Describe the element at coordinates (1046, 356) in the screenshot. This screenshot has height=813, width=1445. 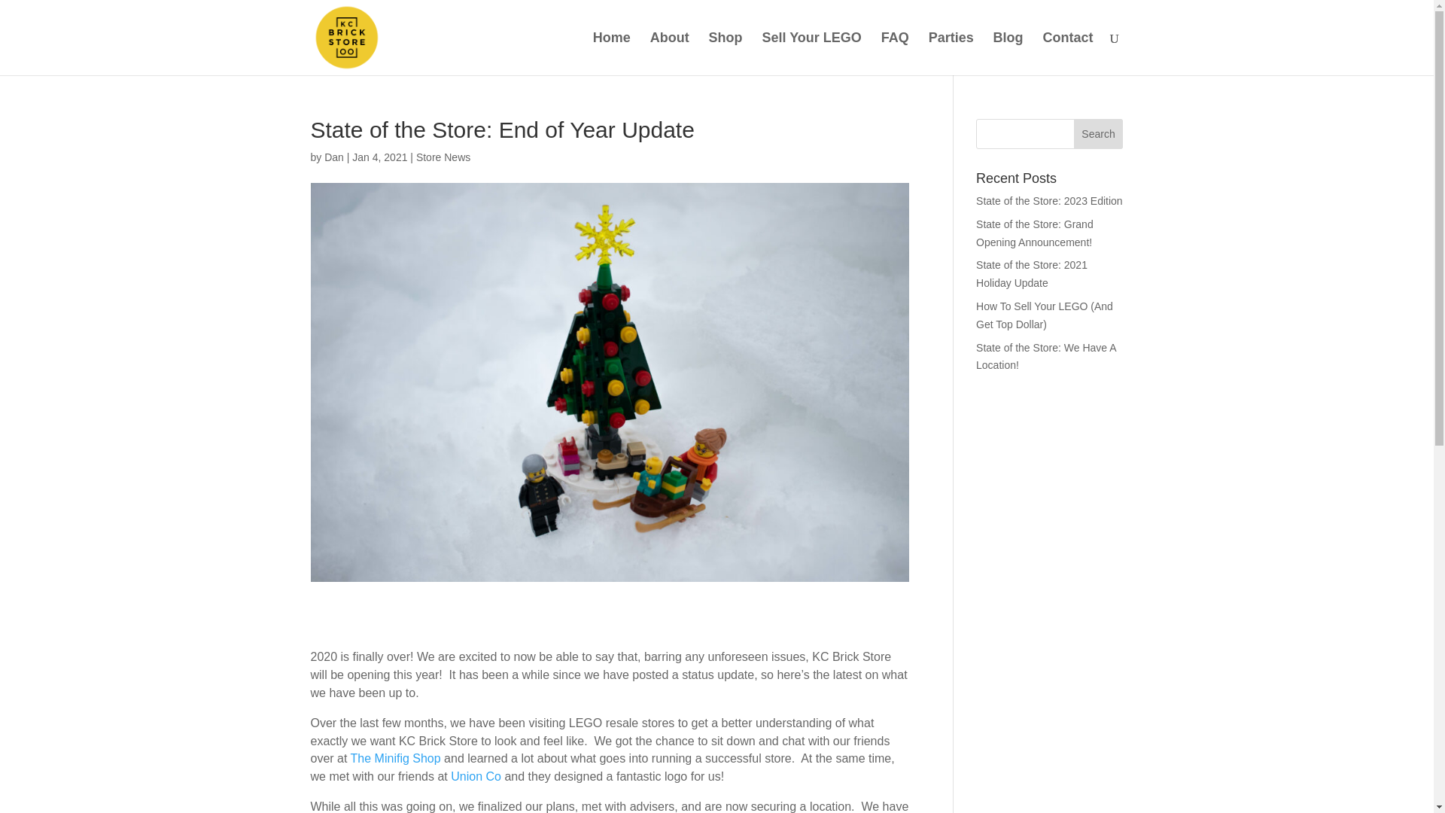
I see `State of the Store: We Have A Location!` at that location.